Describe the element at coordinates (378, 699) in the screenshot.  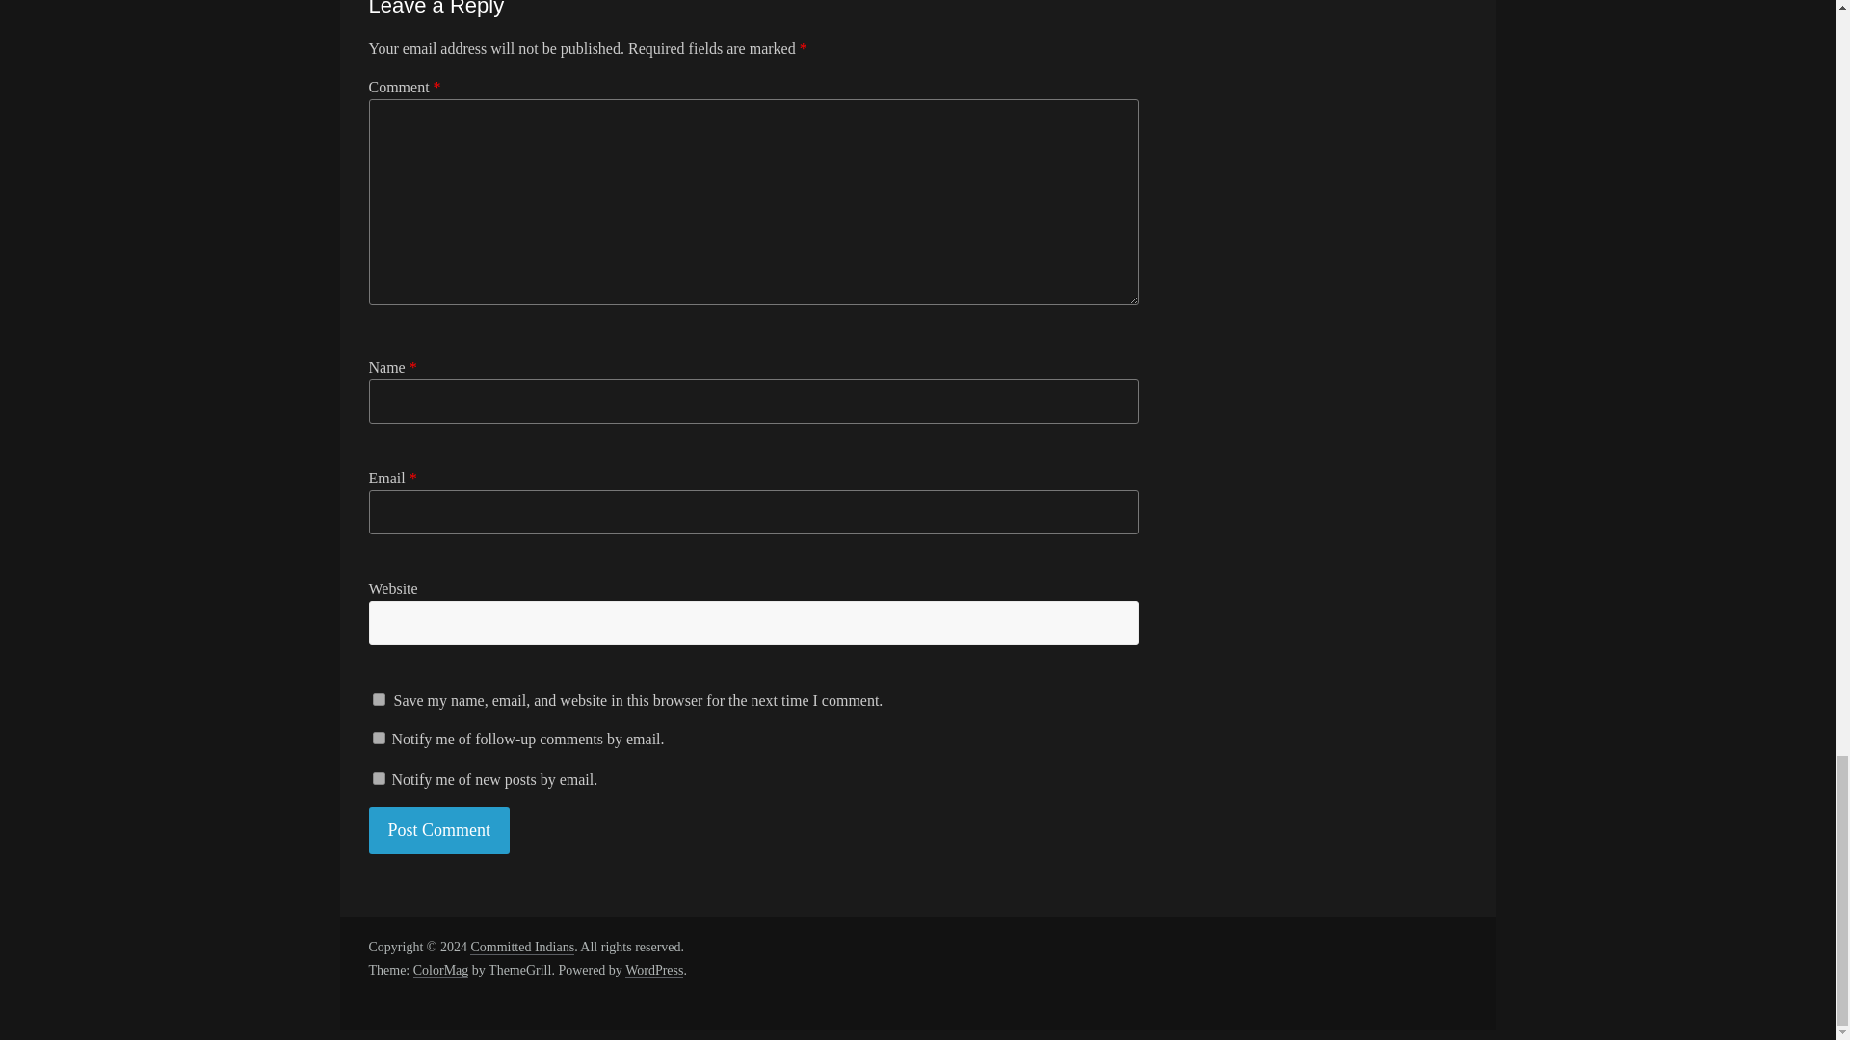
I see `yes` at that location.